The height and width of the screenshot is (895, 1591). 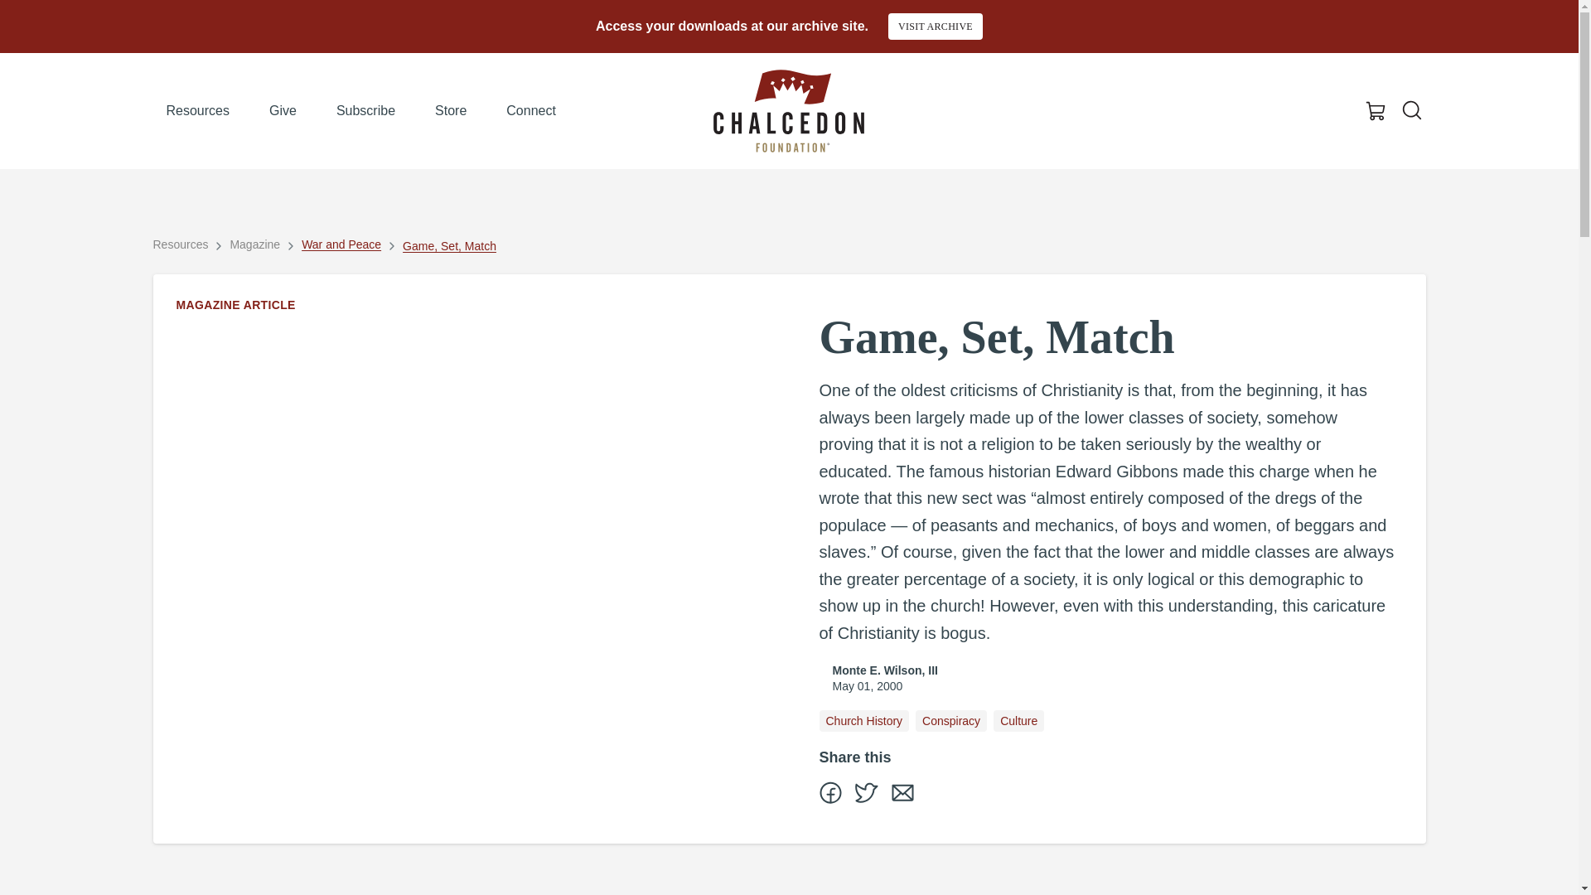 What do you see at coordinates (254, 244) in the screenshot?
I see `Magazine` at bounding box center [254, 244].